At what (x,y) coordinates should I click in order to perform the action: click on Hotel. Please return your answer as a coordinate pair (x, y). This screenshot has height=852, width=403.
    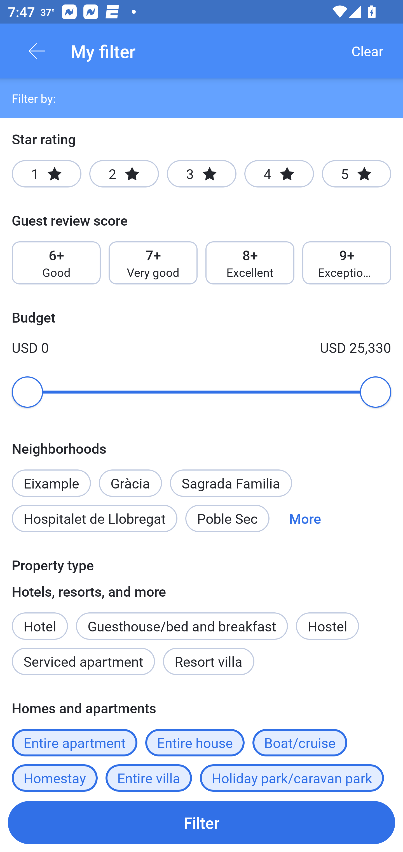
    Looking at the image, I should click on (40, 620).